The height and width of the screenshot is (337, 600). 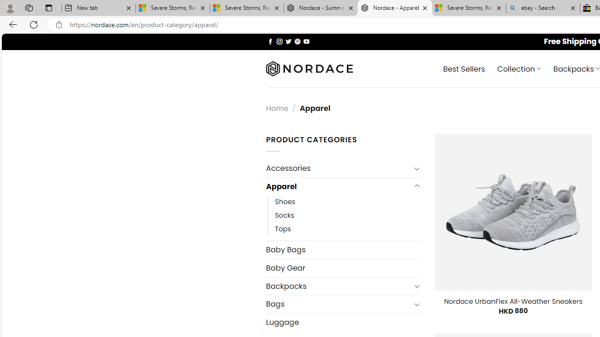 I want to click on Follow on Twitter, so click(x=289, y=41).